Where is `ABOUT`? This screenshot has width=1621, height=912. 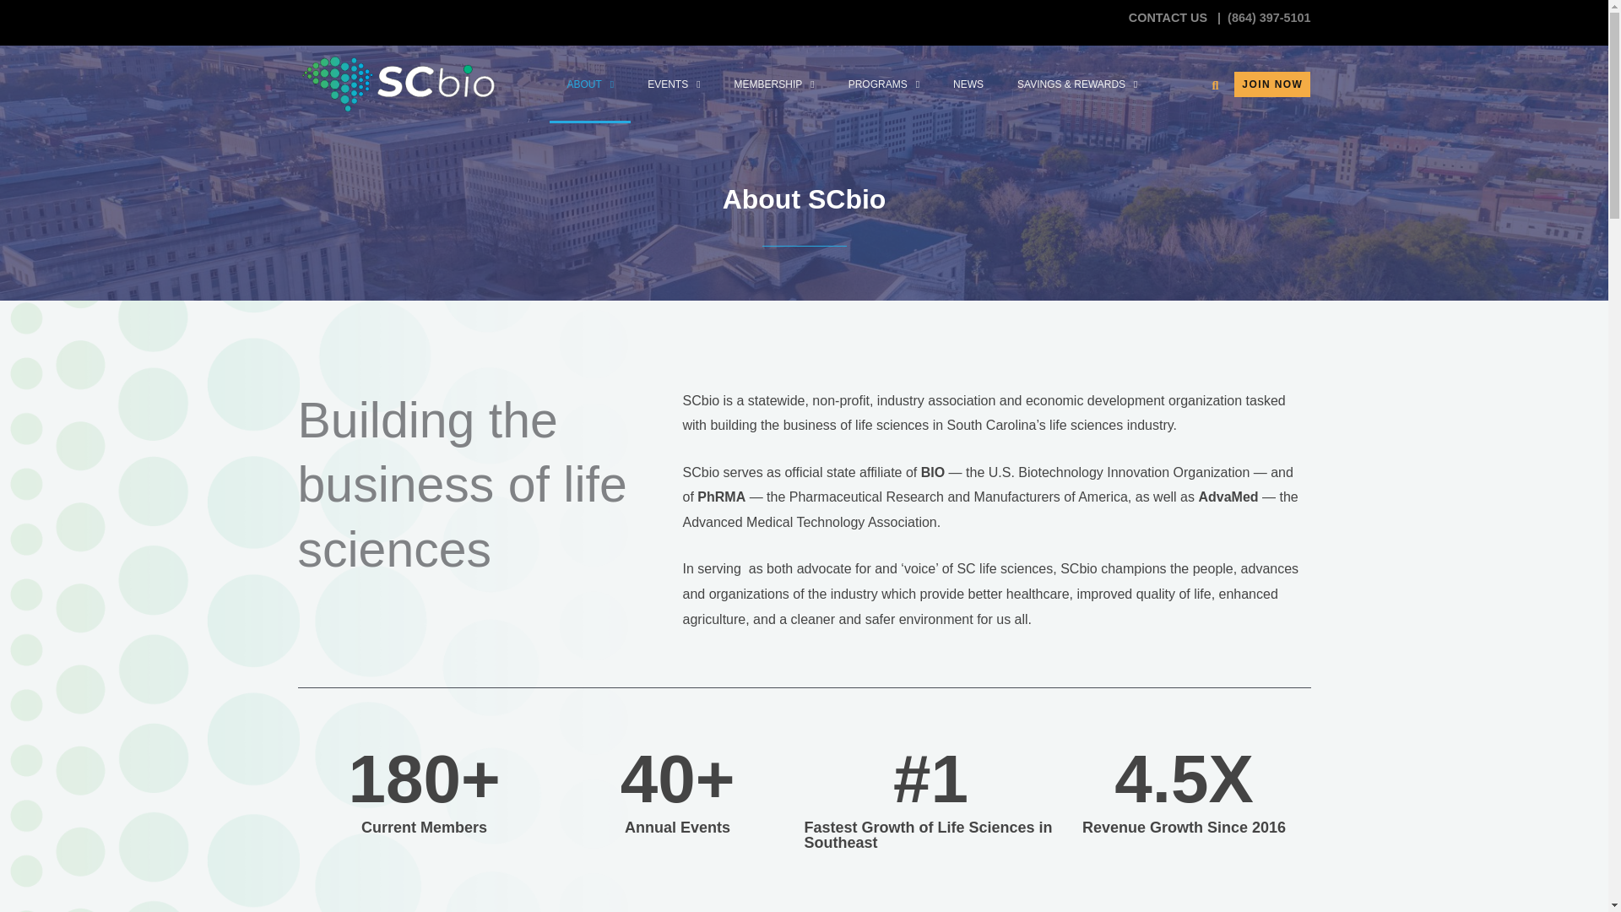 ABOUT is located at coordinates (589, 84).